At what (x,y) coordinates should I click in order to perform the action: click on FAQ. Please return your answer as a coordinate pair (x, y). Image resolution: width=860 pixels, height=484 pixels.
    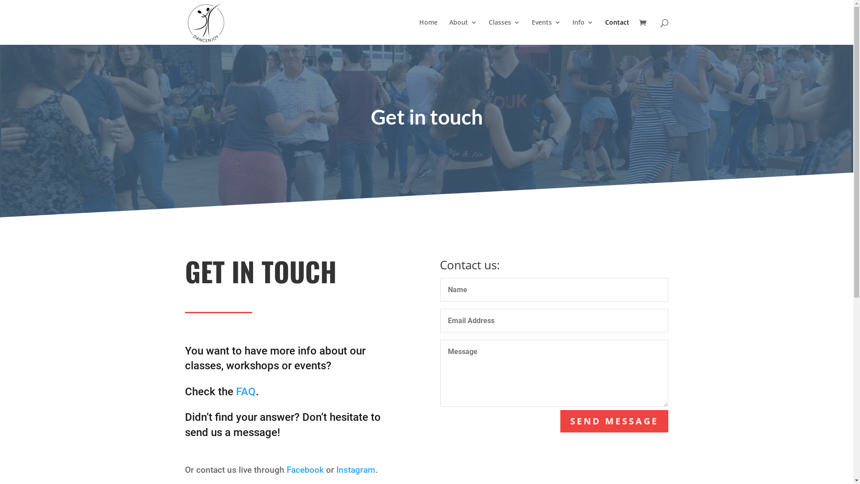
    Looking at the image, I should click on (245, 392).